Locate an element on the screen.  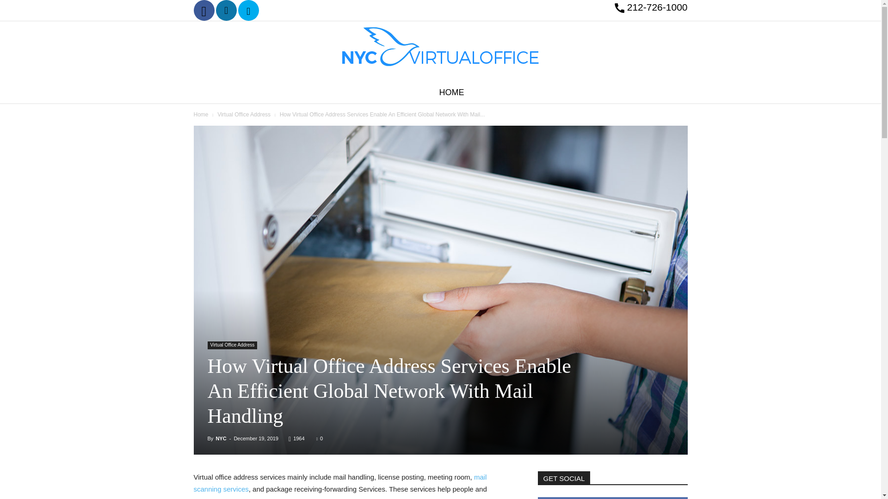
Facebook is located at coordinates (203, 10).